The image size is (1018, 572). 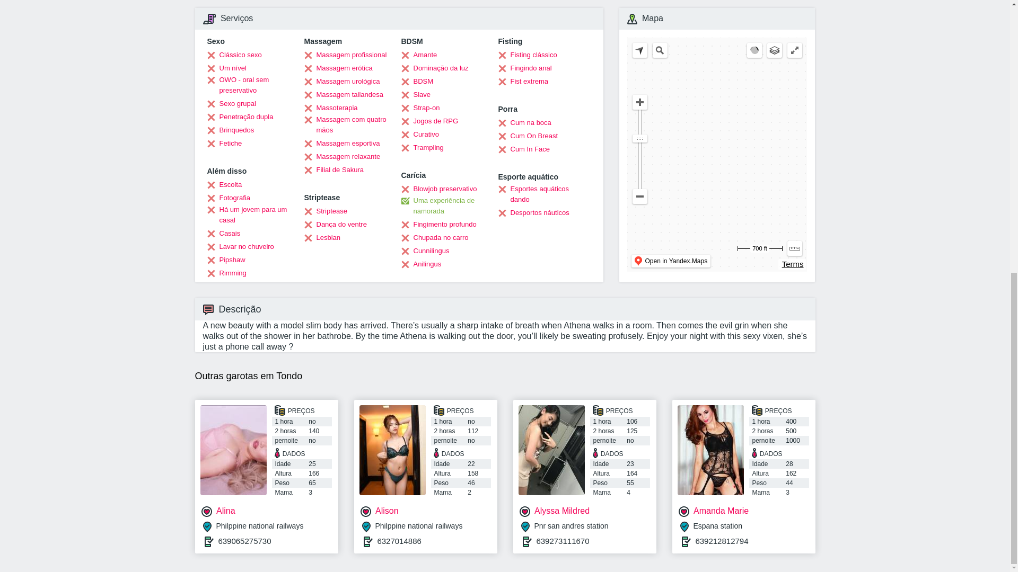 I want to click on OWO - oral sem preservativo, so click(x=251, y=85).